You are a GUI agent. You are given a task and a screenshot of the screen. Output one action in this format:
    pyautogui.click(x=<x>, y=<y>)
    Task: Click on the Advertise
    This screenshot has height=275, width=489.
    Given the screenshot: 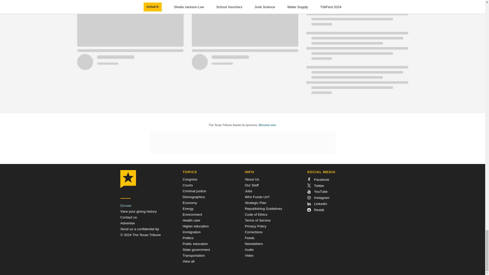 What is the action you would take?
    pyautogui.click(x=127, y=223)
    